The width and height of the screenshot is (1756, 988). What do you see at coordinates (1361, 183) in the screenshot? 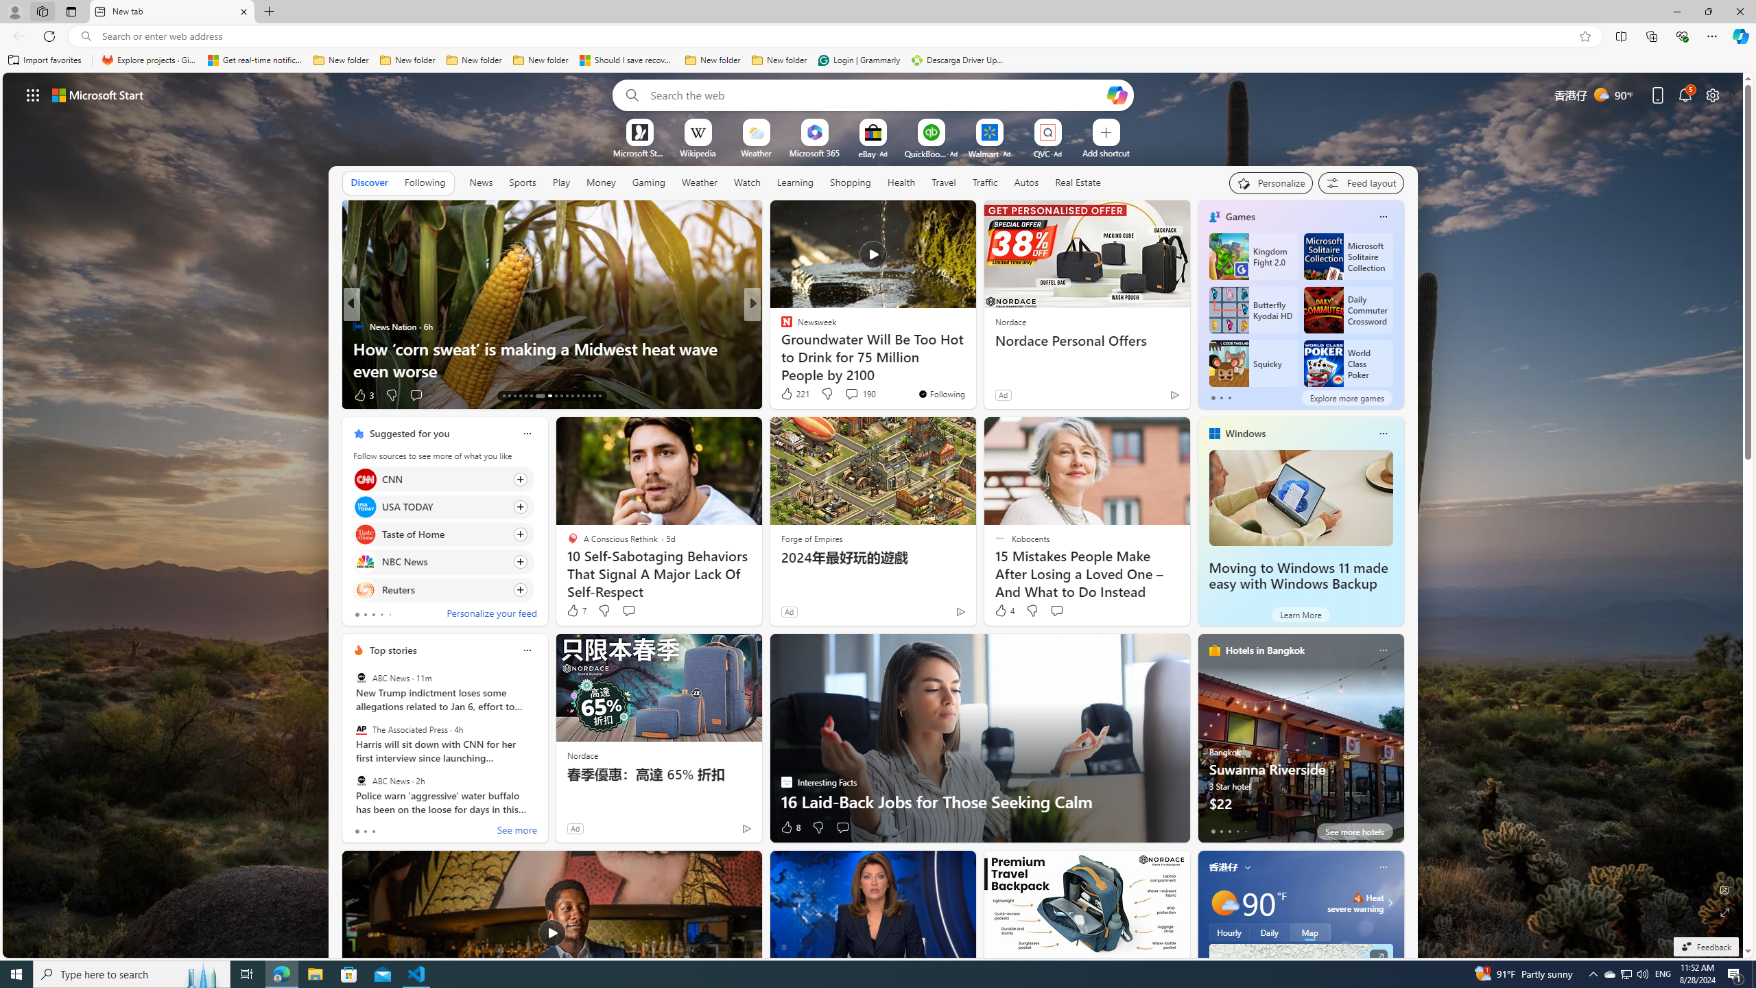
I see `Feed settings` at bounding box center [1361, 183].